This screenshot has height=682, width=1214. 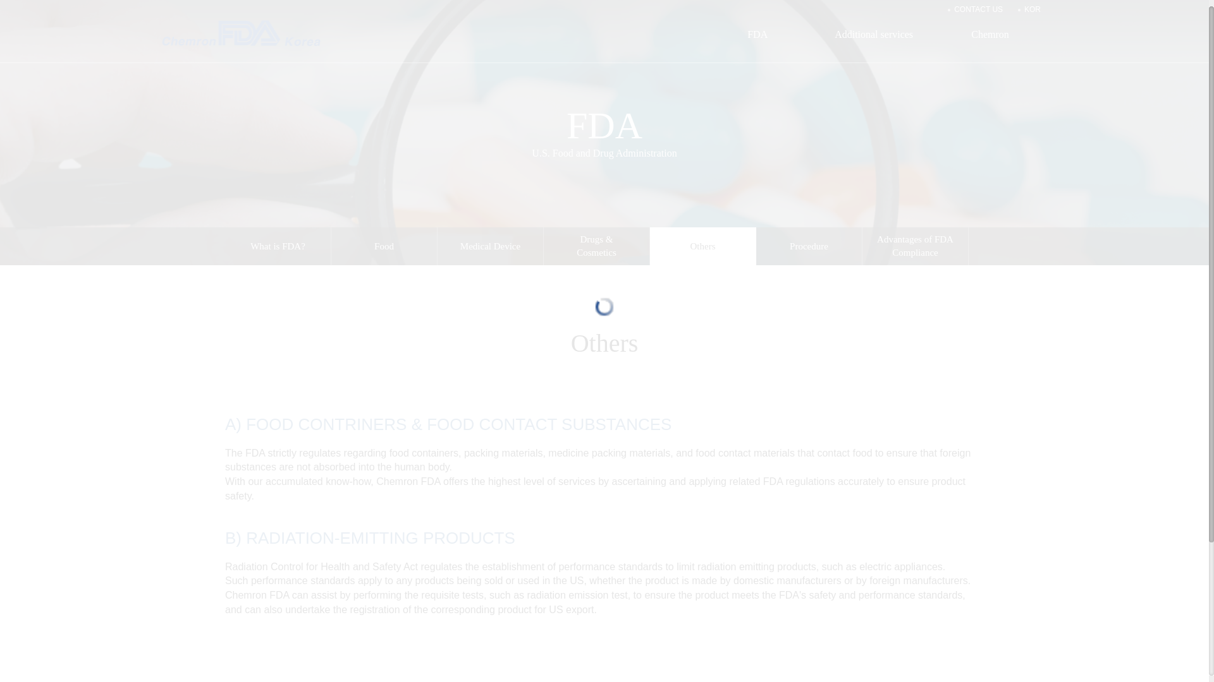 I want to click on Food, so click(x=384, y=246).